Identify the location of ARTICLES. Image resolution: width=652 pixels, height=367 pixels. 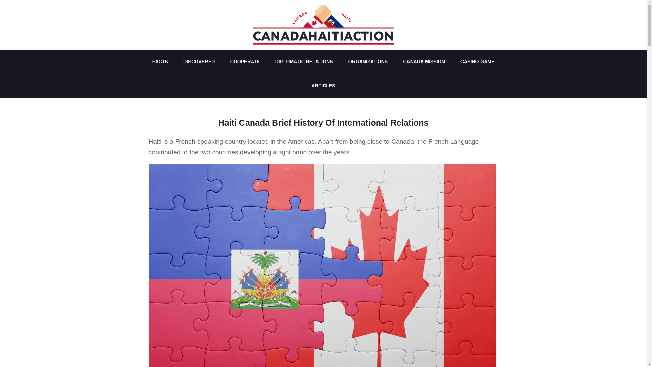
(324, 86).